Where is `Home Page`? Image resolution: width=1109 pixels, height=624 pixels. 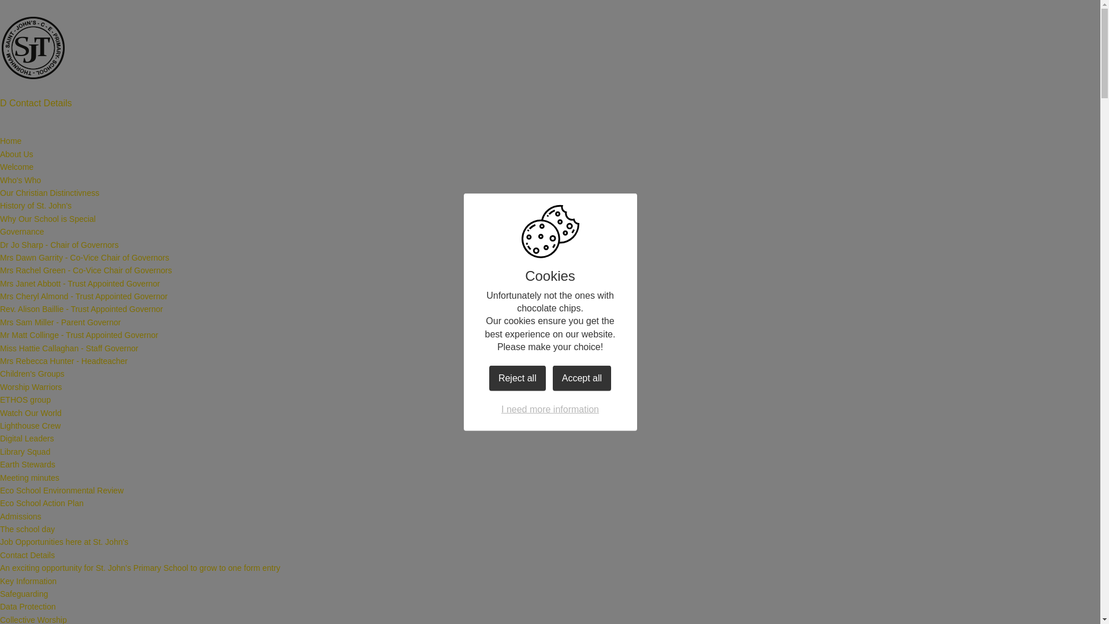 Home Page is located at coordinates (34, 48).